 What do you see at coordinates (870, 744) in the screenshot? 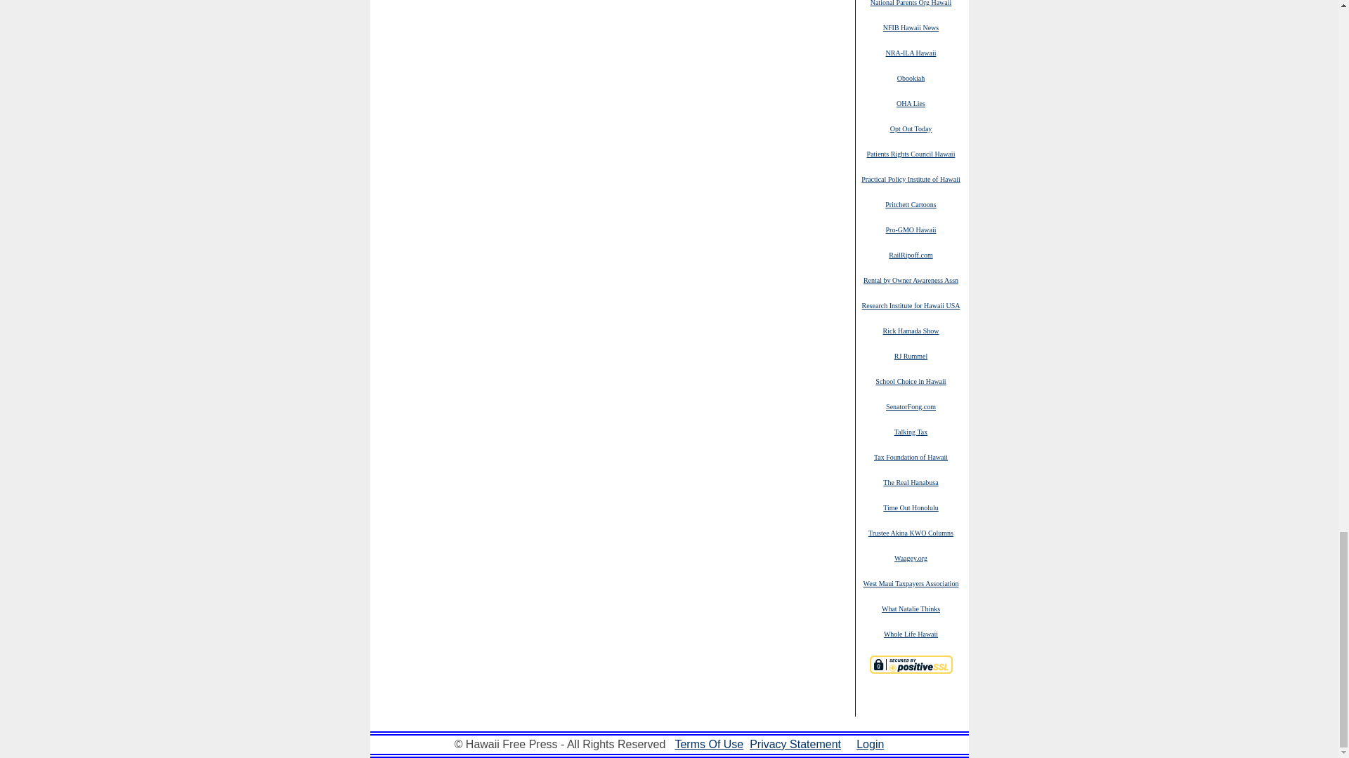
I see `Login` at bounding box center [870, 744].